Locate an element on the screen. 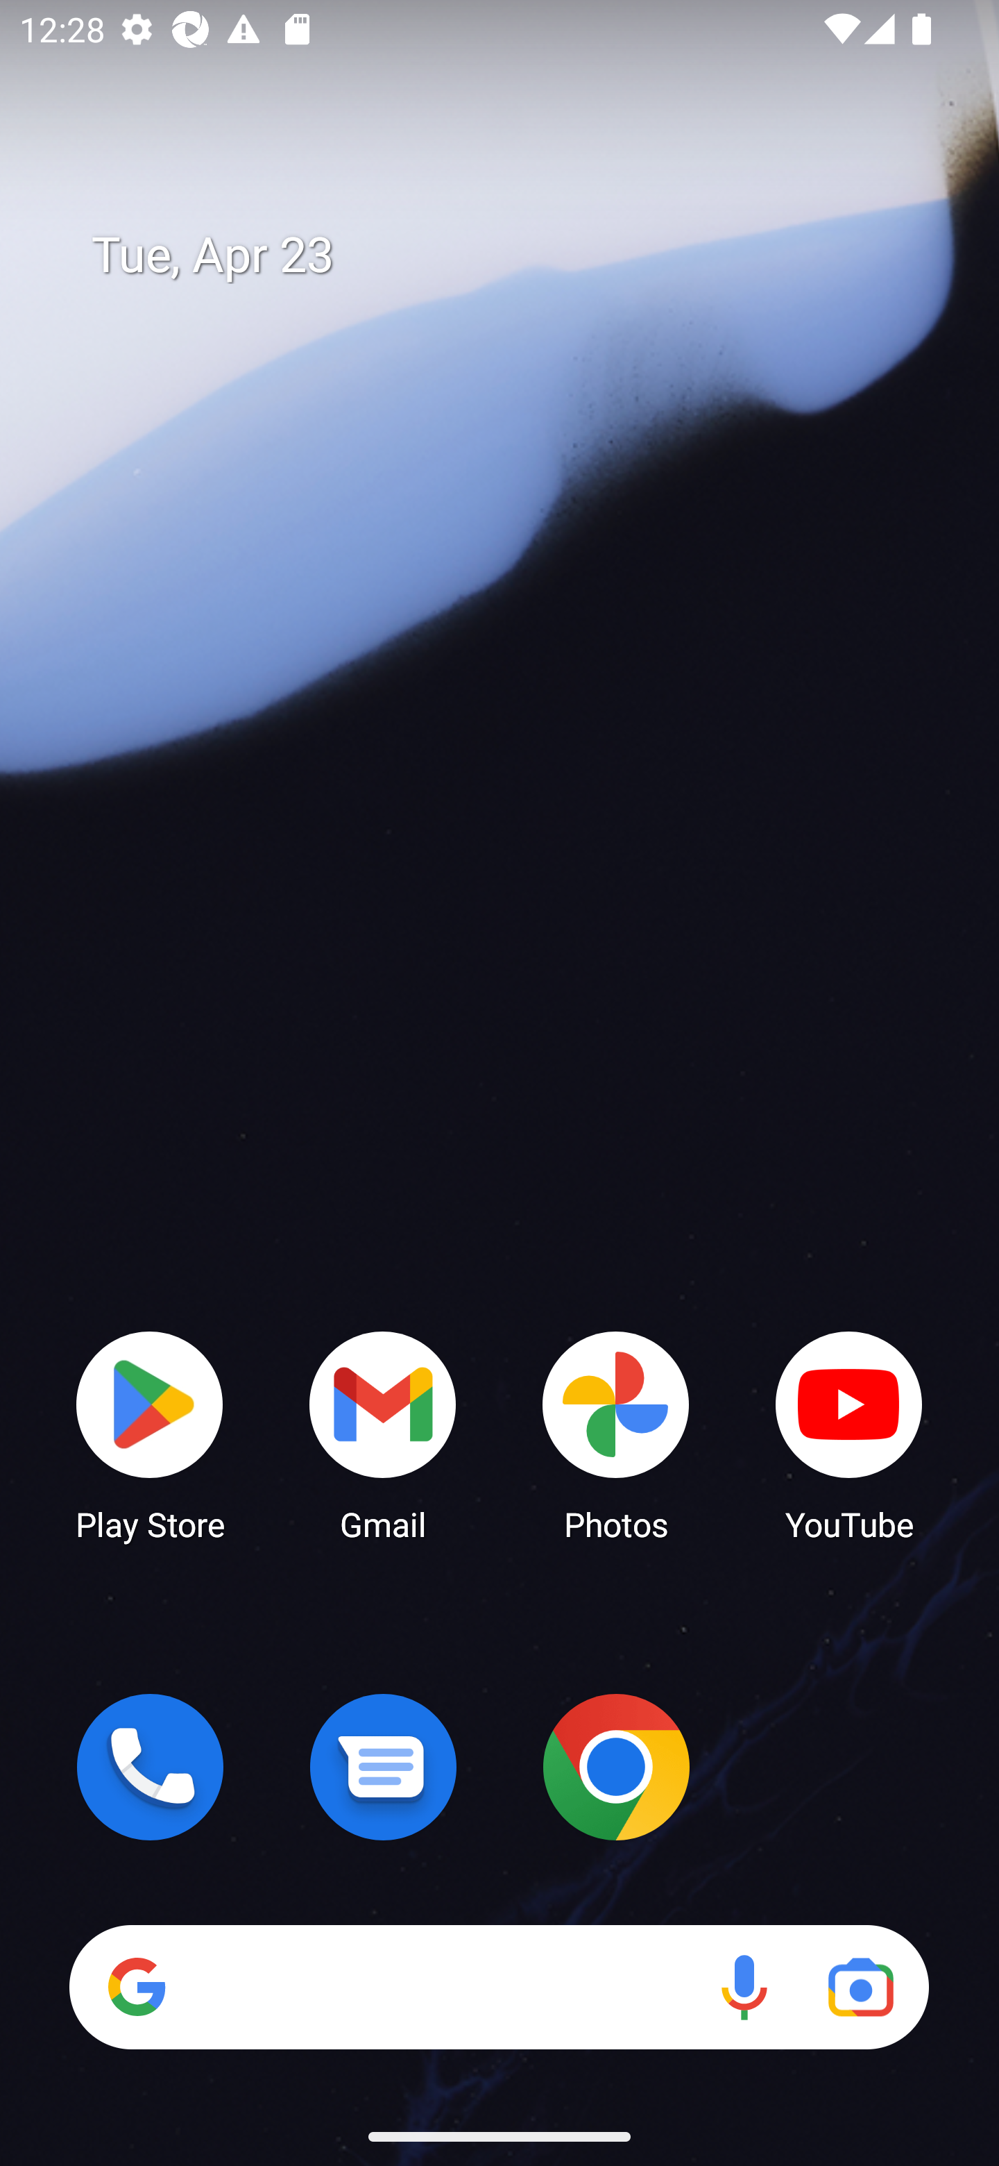 Image resolution: width=999 pixels, height=2166 pixels. Photos is located at coordinates (616, 1434).